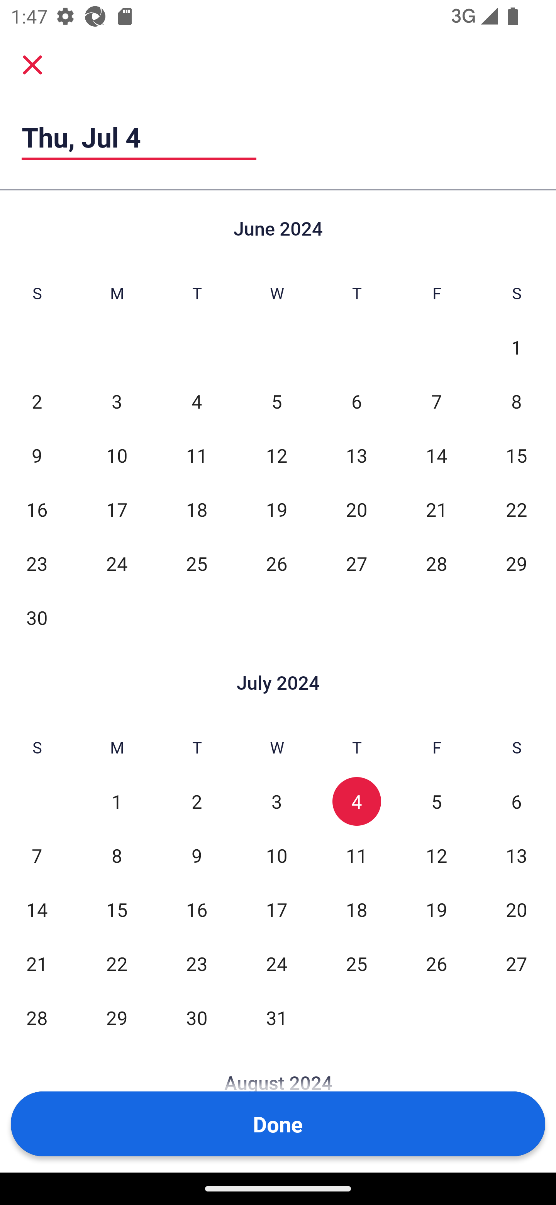  Describe the element at coordinates (37, 963) in the screenshot. I see `21 Sun, Jul 21, Not Selected` at that location.